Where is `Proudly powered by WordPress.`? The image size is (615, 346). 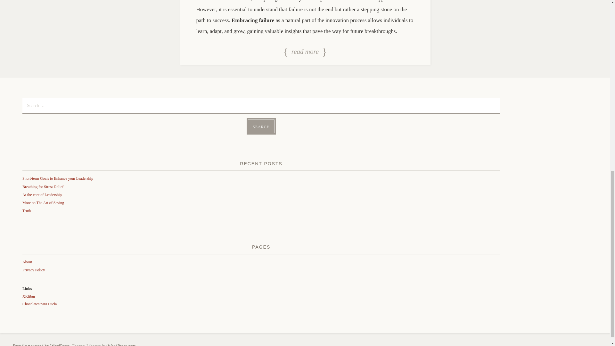 Proudly powered by WordPress. is located at coordinates (42, 345).